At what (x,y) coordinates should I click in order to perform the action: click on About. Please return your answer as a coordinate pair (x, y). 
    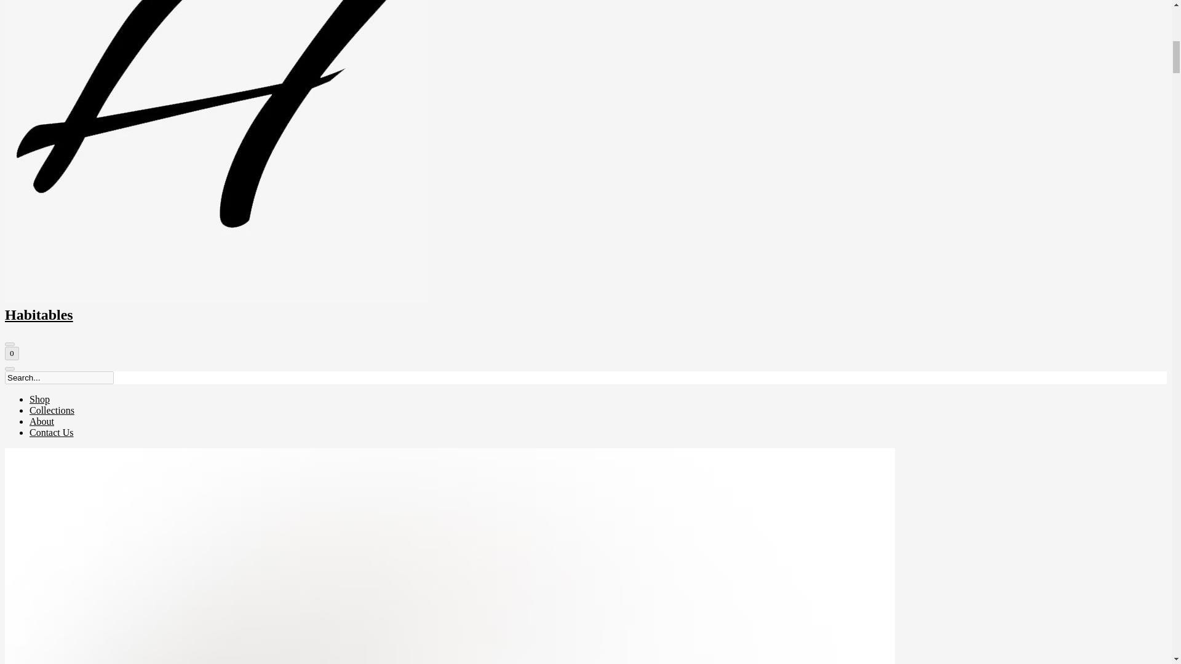
    Looking at the image, I should click on (42, 422).